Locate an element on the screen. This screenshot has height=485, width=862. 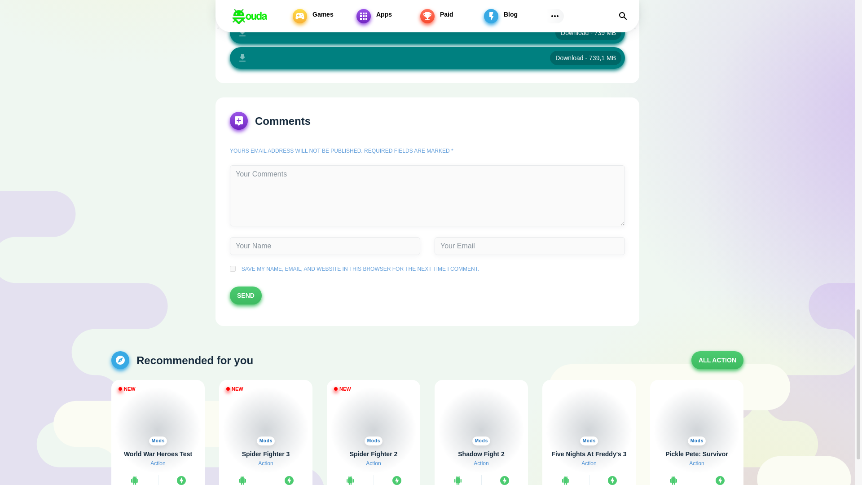
pickle-pete-survivor.png is located at coordinates (697, 416).